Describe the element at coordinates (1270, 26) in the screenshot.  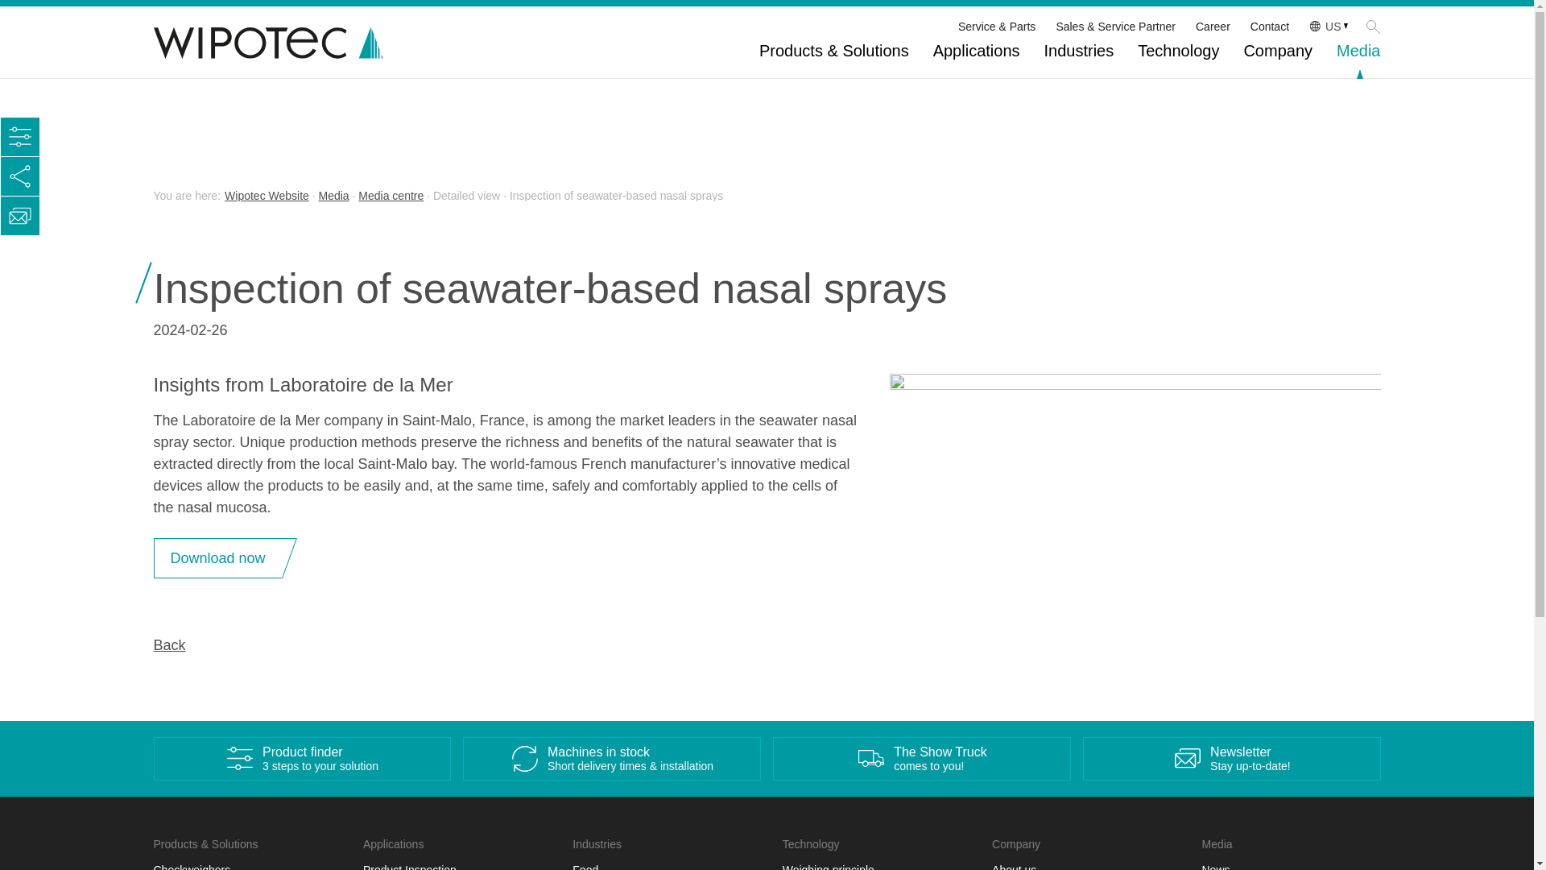
I see `Contact` at that location.